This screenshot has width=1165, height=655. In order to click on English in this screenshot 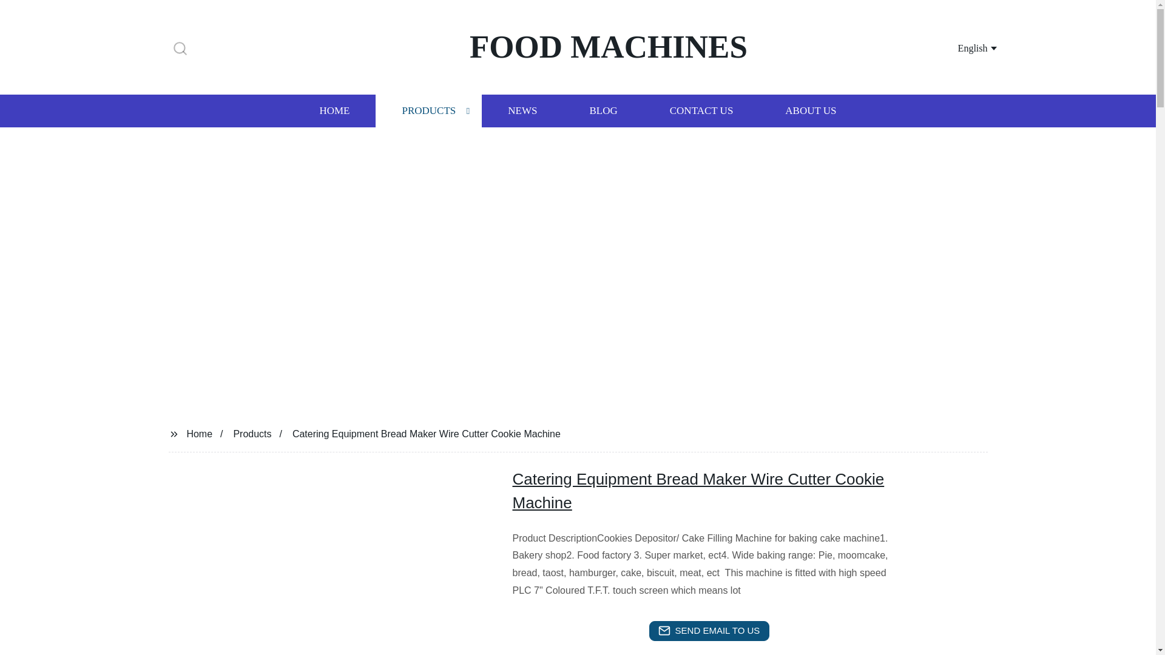, I will do `click(962, 47)`.